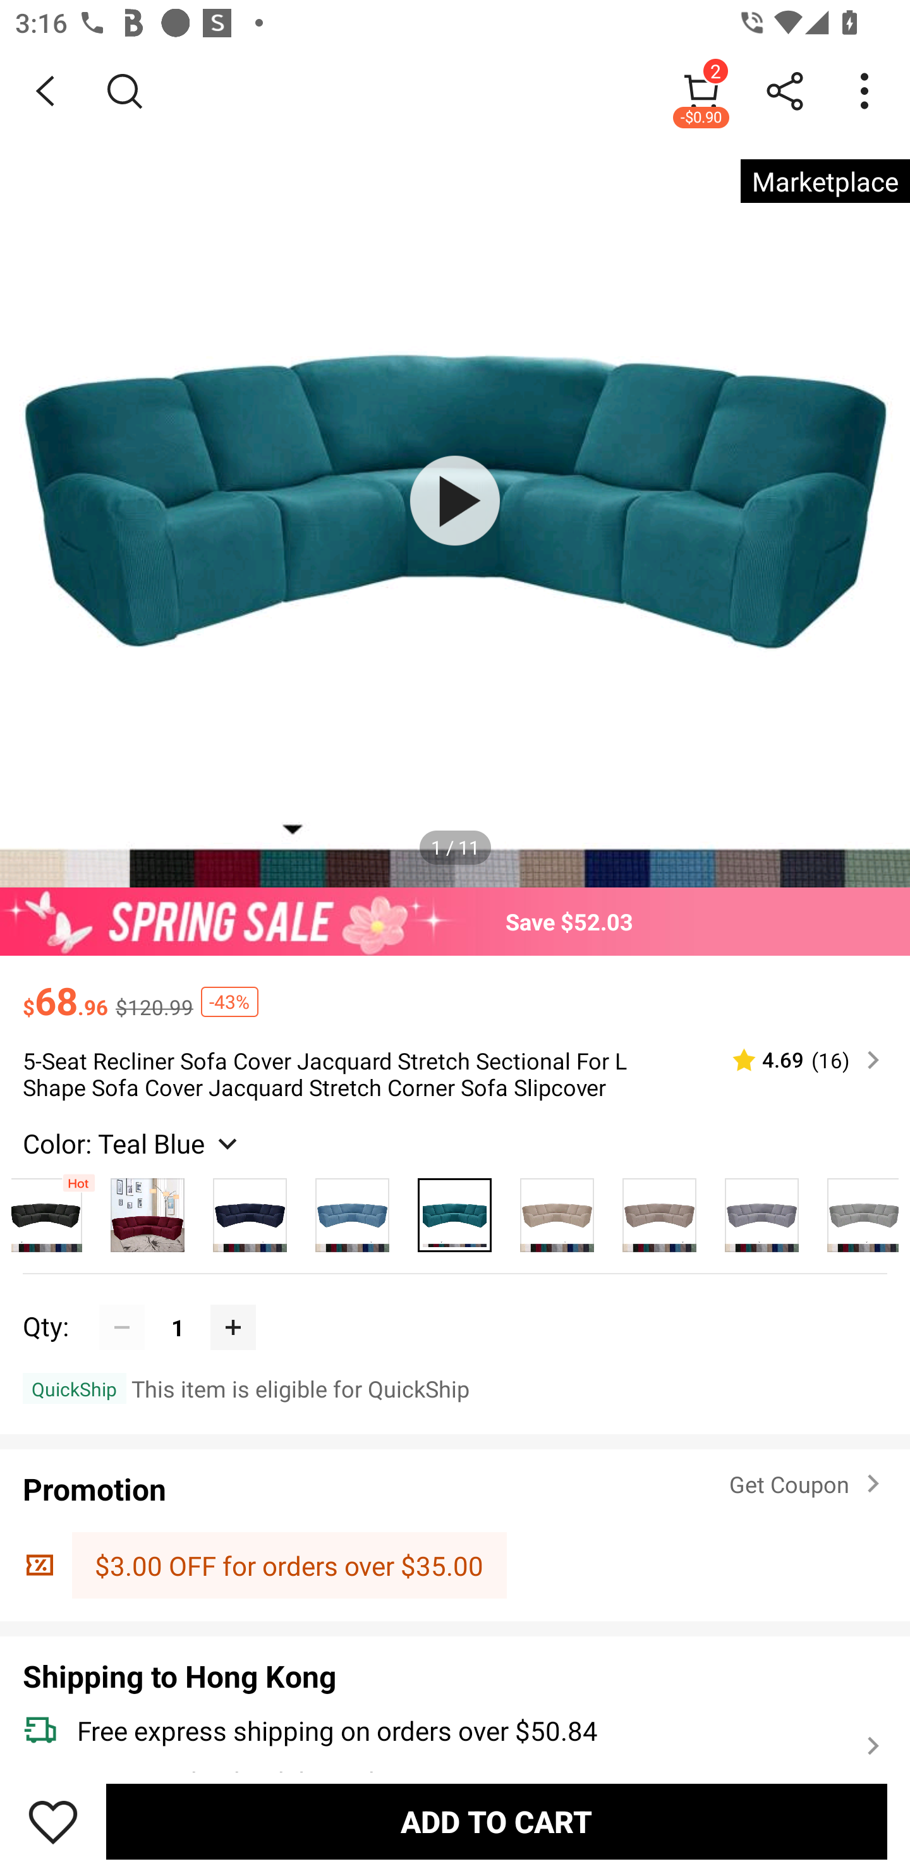 This screenshot has width=910, height=1871. I want to click on Qty: 1, so click(455, 1304).